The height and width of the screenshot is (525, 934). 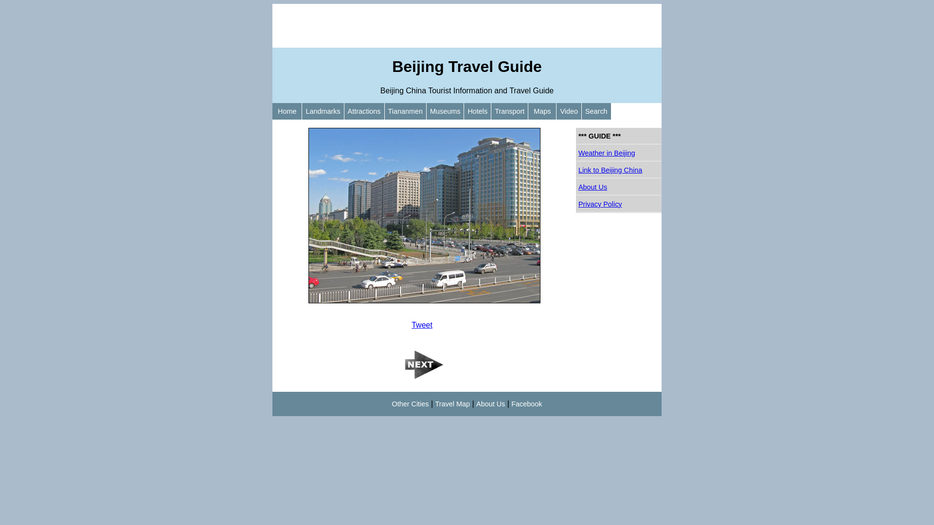 What do you see at coordinates (422, 325) in the screenshot?
I see `Tweet` at bounding box center [422, 325].